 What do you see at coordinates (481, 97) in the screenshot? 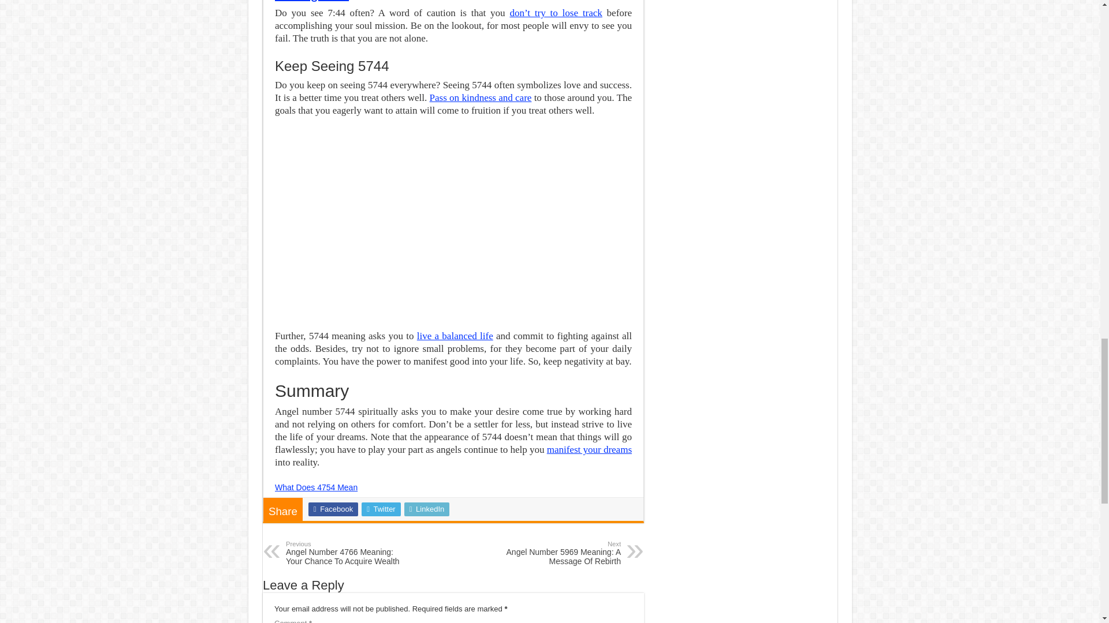
I see `Pass on kindness and care` at bounding box center [481, 97].